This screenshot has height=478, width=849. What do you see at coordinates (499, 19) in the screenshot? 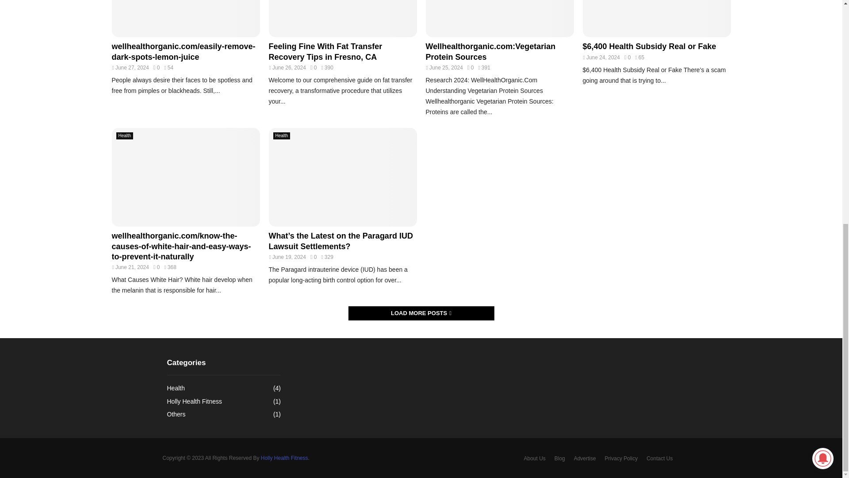
I see `Wellhealthorganic.com:Vegetarian Protein Sources` at bounding box center [499, 19].